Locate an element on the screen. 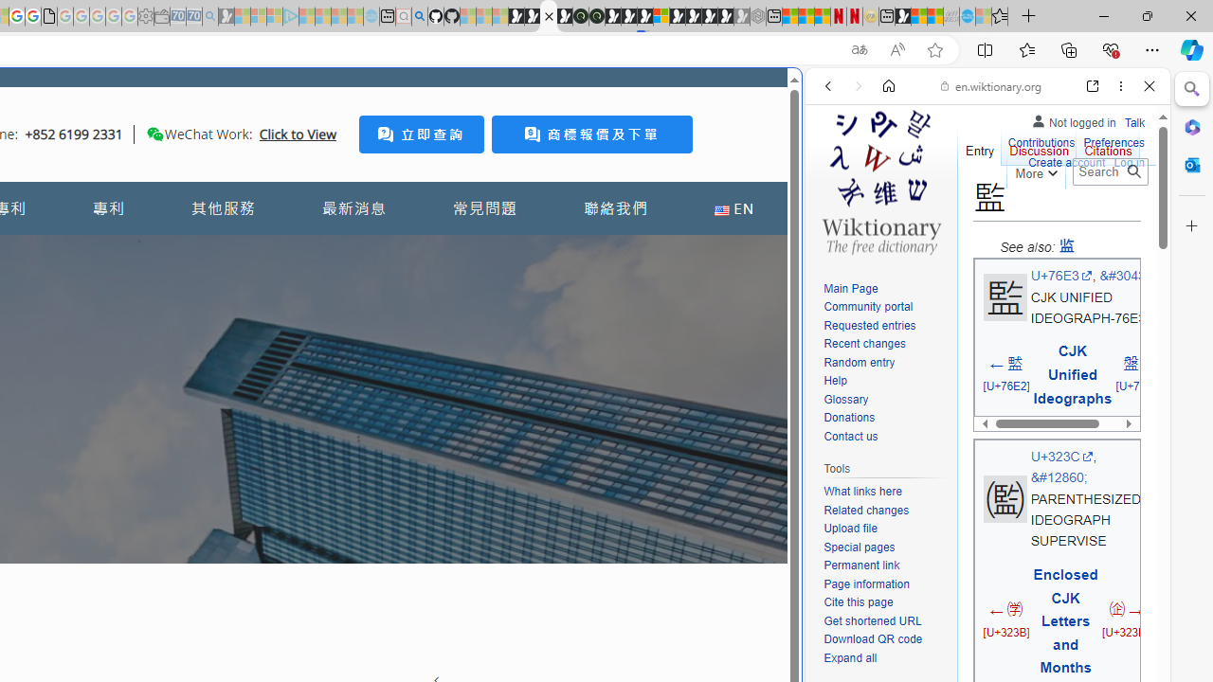  Future Focus Report 2024 is located at coordinates (597, 17).